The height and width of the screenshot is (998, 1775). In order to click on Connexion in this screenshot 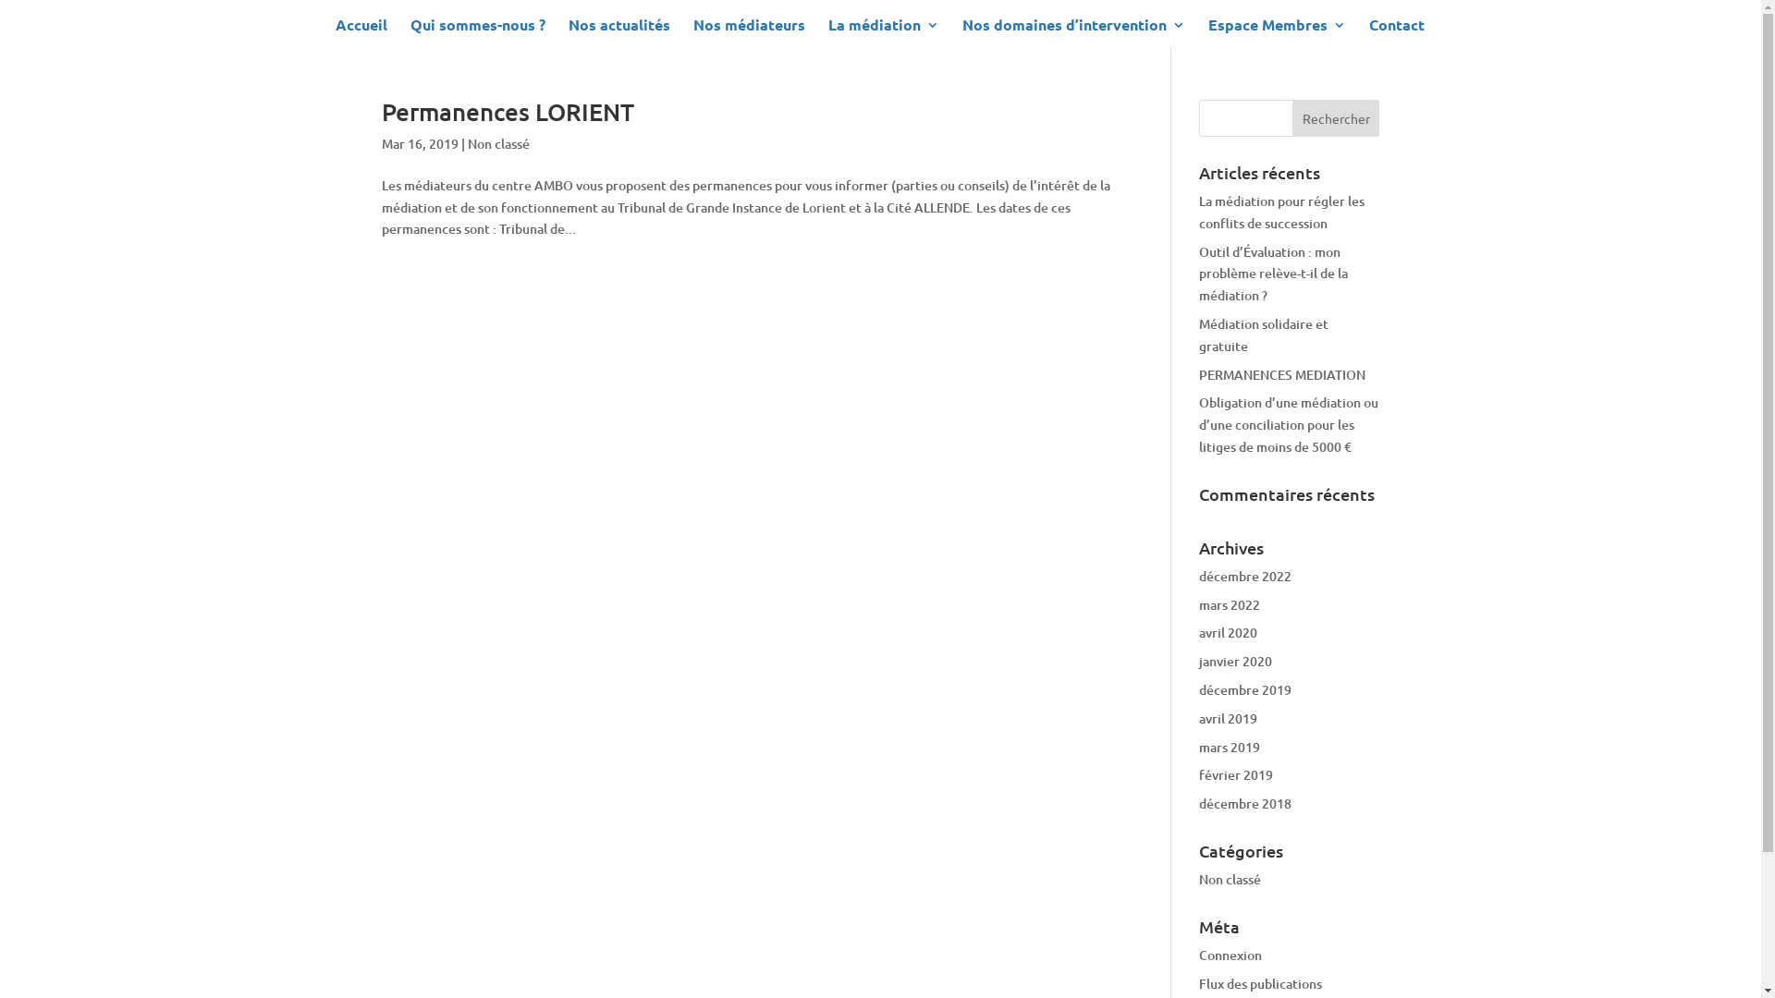, I will do `click(1230, 955)`.